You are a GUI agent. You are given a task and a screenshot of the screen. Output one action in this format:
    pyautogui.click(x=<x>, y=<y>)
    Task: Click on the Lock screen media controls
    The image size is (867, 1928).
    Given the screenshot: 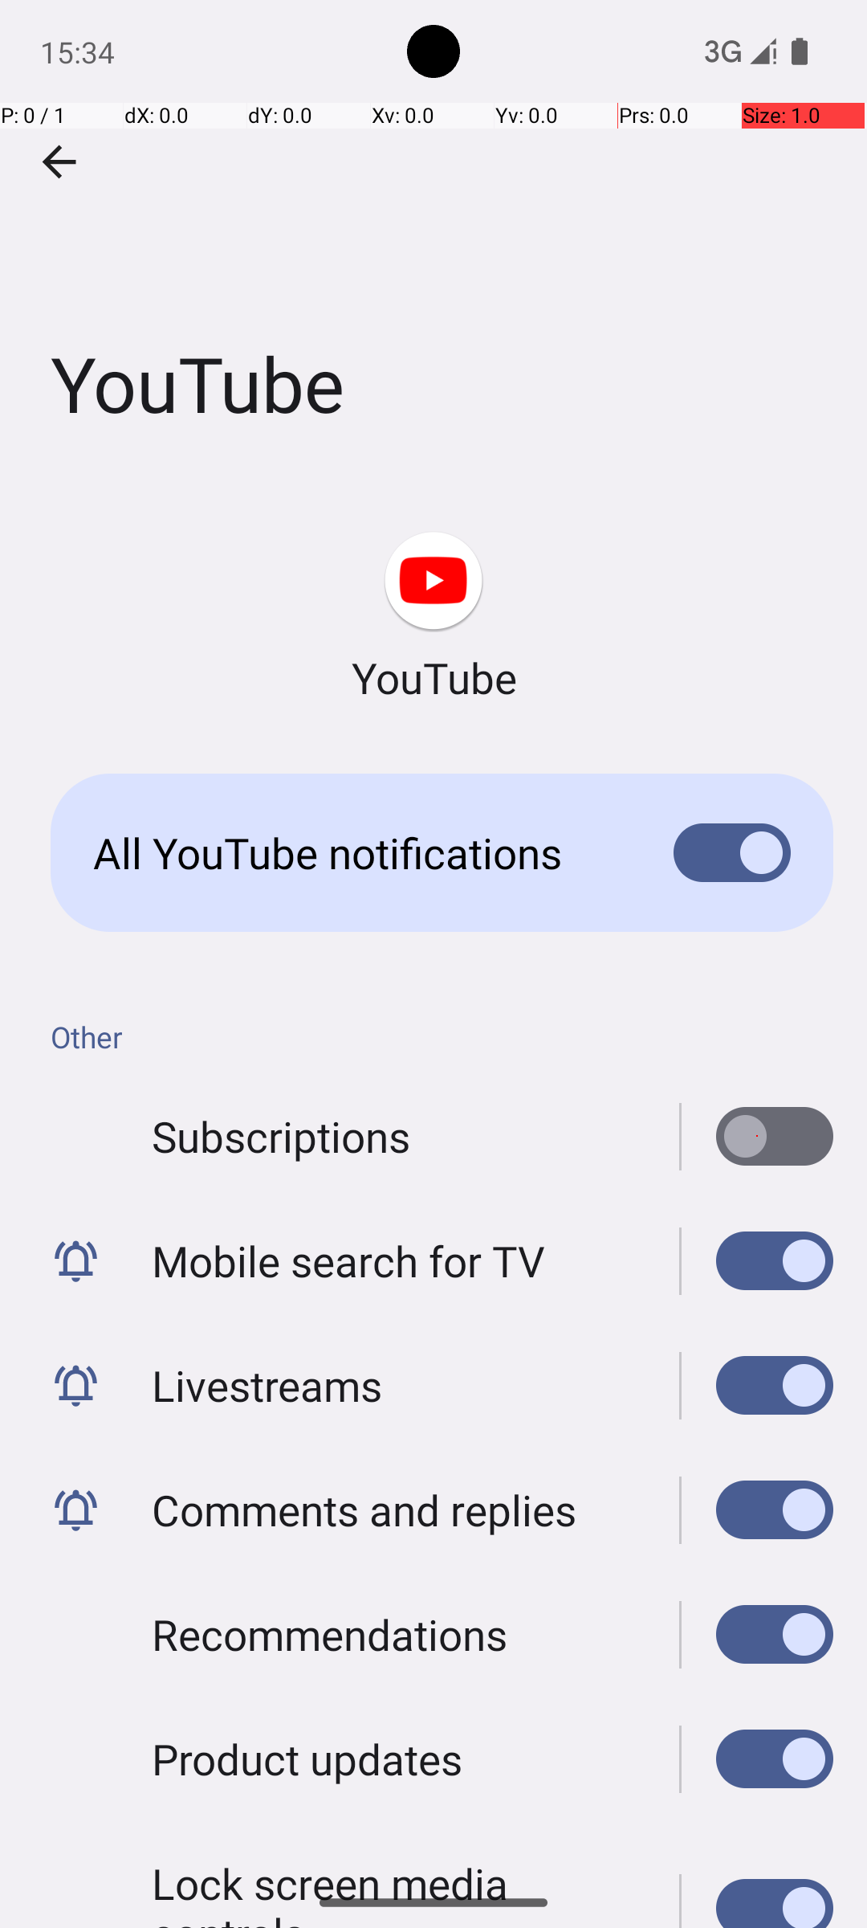 What is the action you would take?
    pyautogui.click(x=398, y=1866)
    